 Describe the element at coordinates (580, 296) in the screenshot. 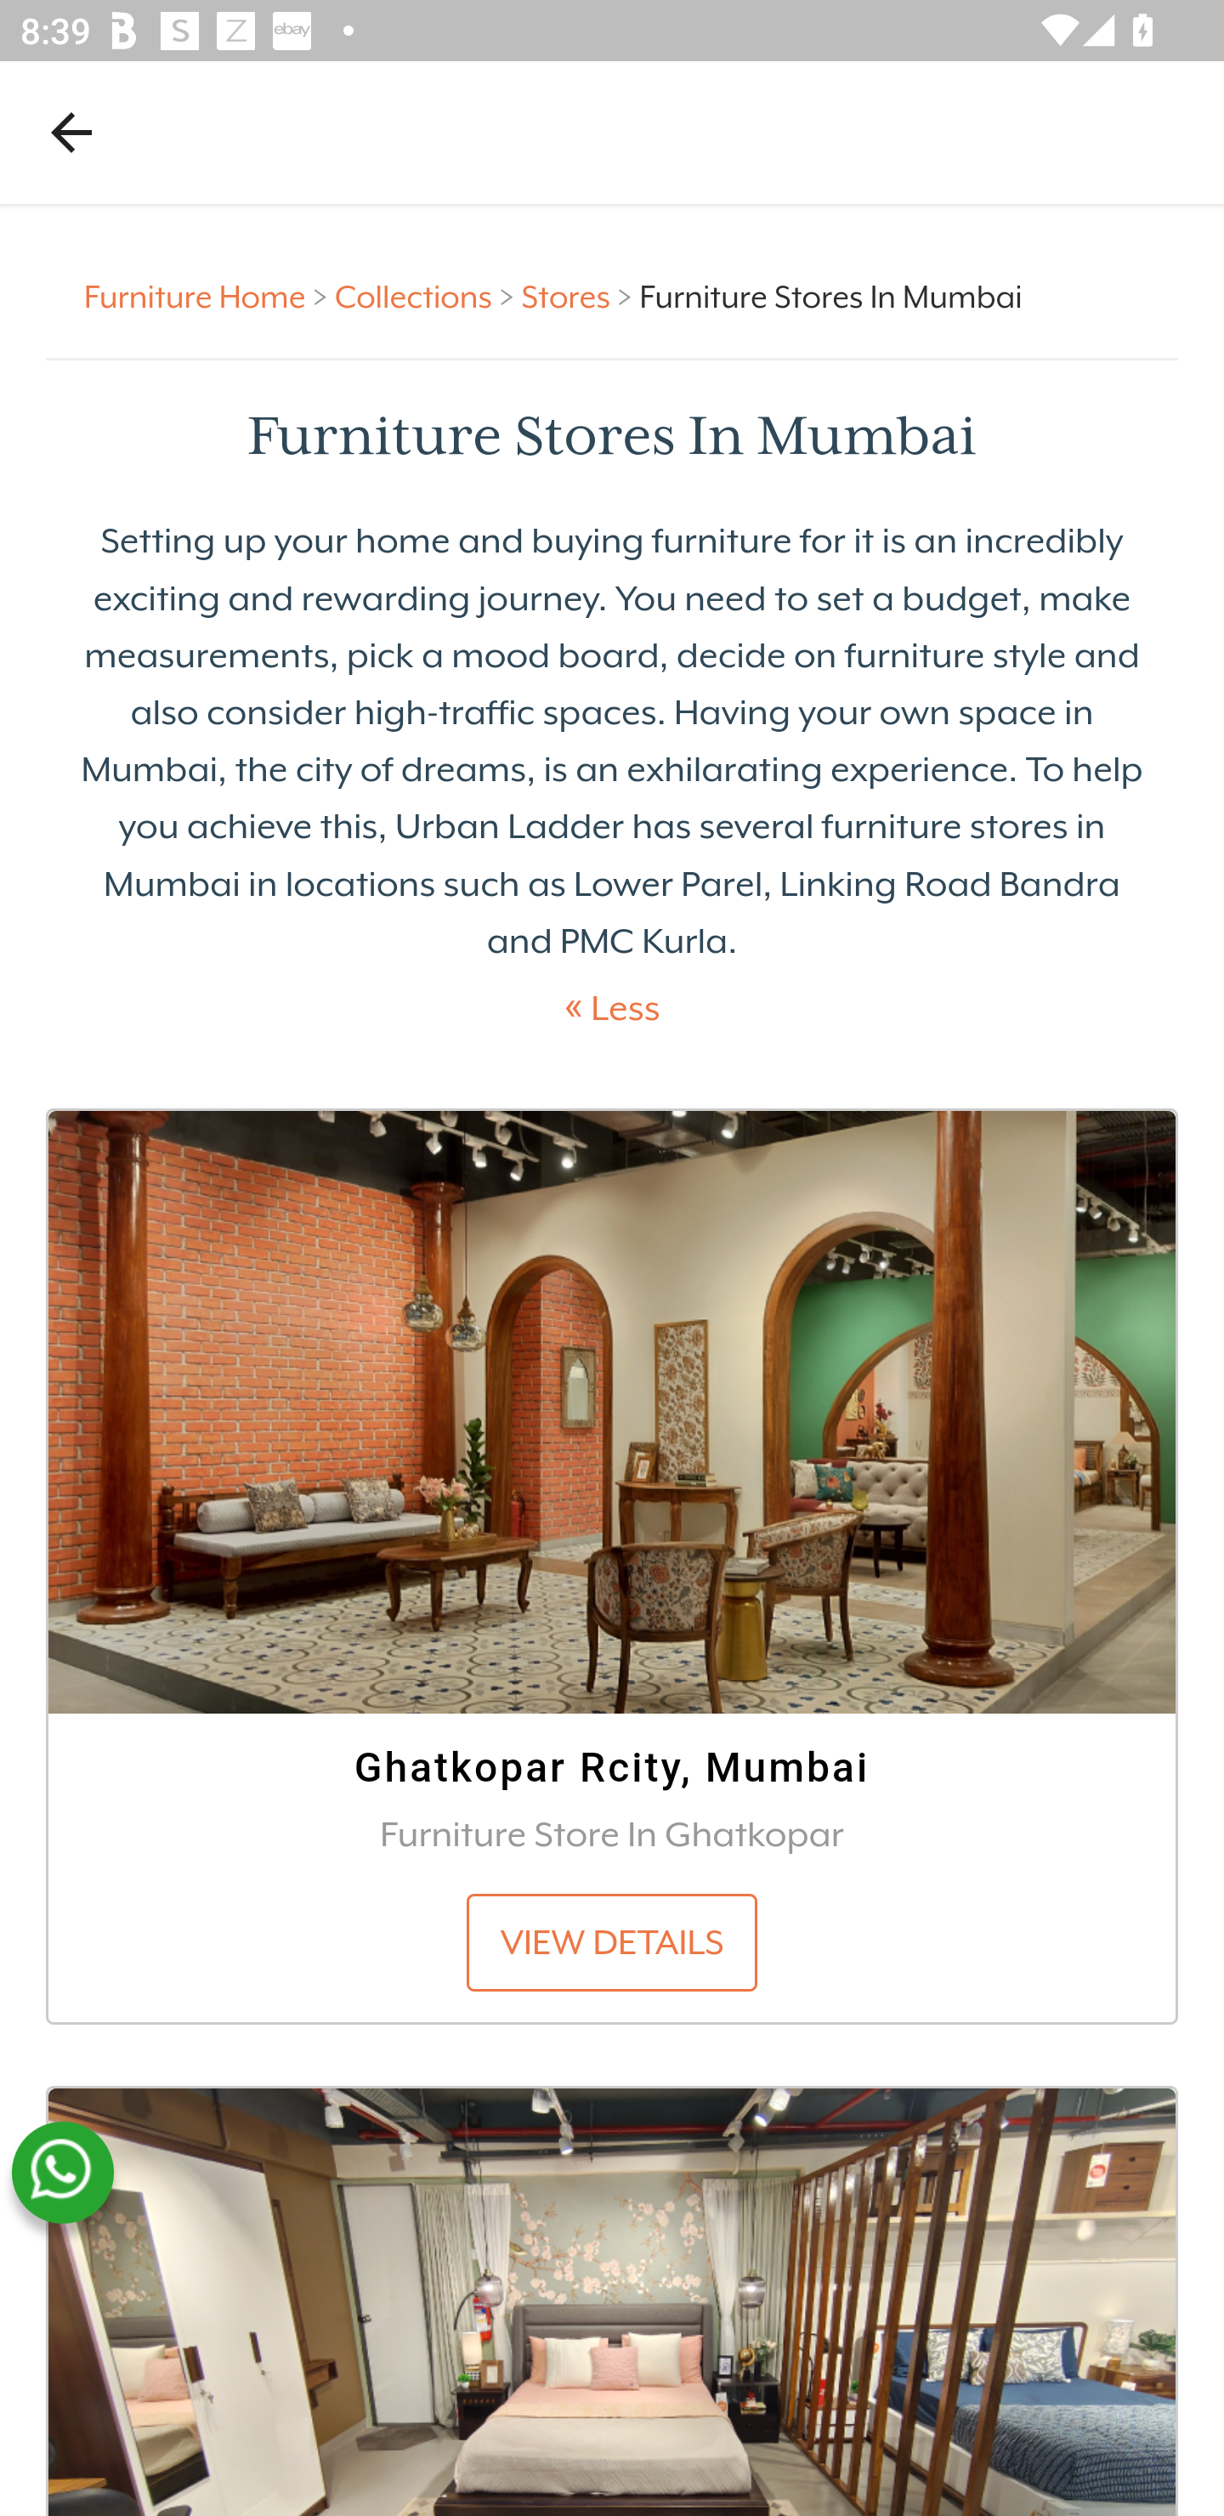

I see `Stores >  Stores  > ` at that location.